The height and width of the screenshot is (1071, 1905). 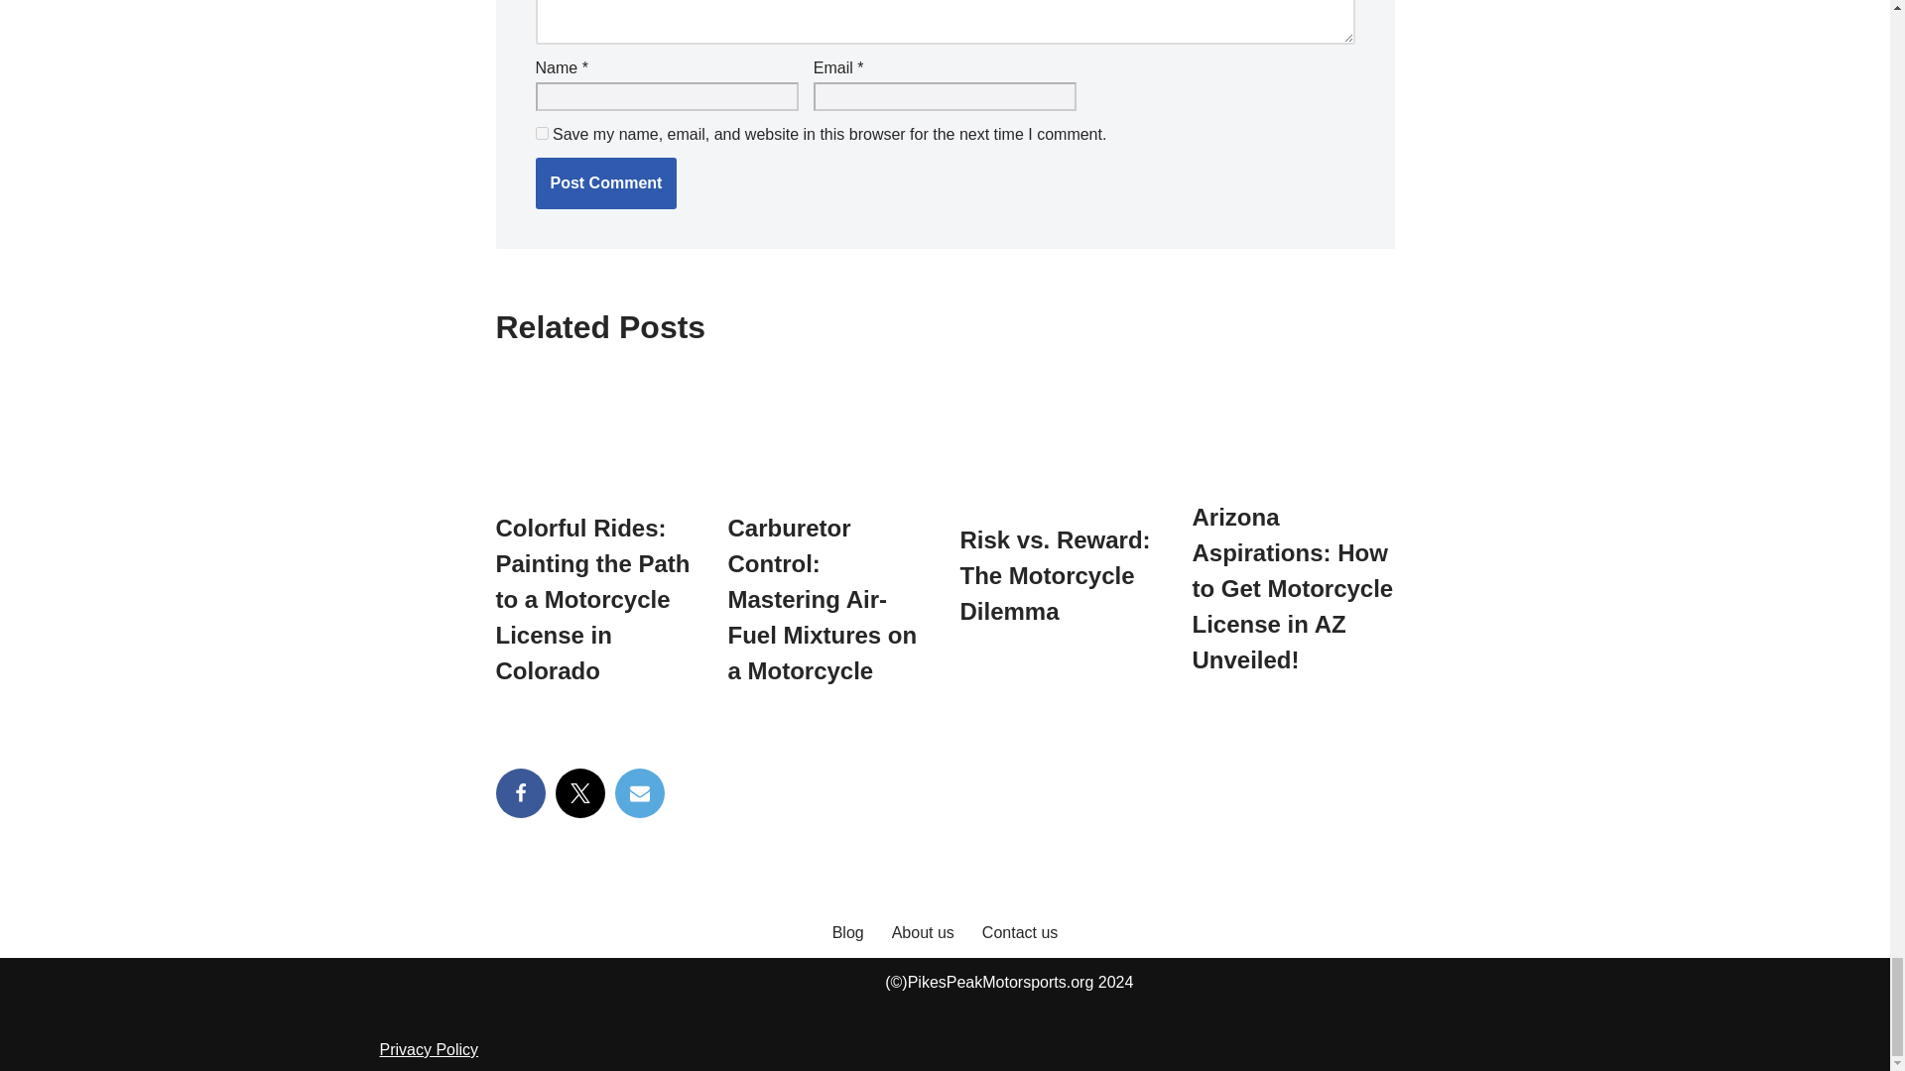 What do you see at coordinates (640, 793) in the screenshot?
I see `Email` at bounding box center [640, 793].